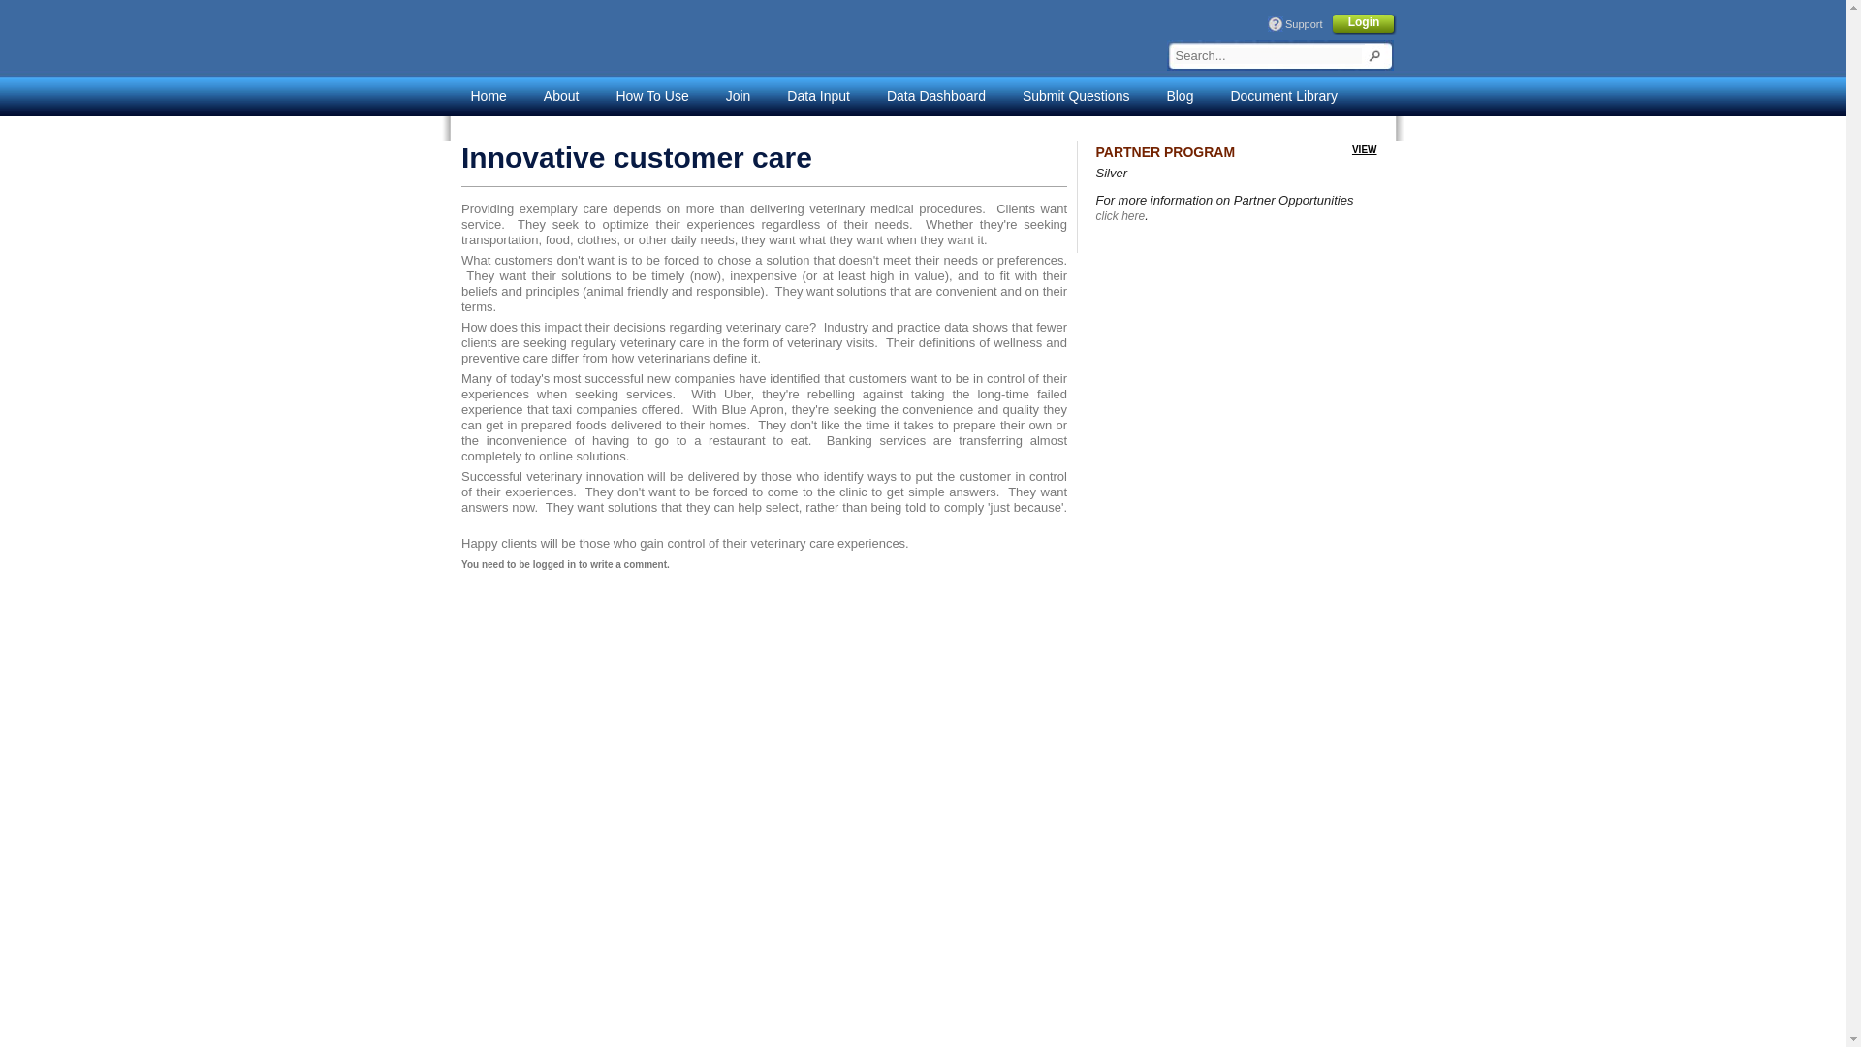 The height and width of the screenshot is (1047, 1861). Describe the element at coordinates (1365, 149) in the screenshot. I see `VIEW` at that location.